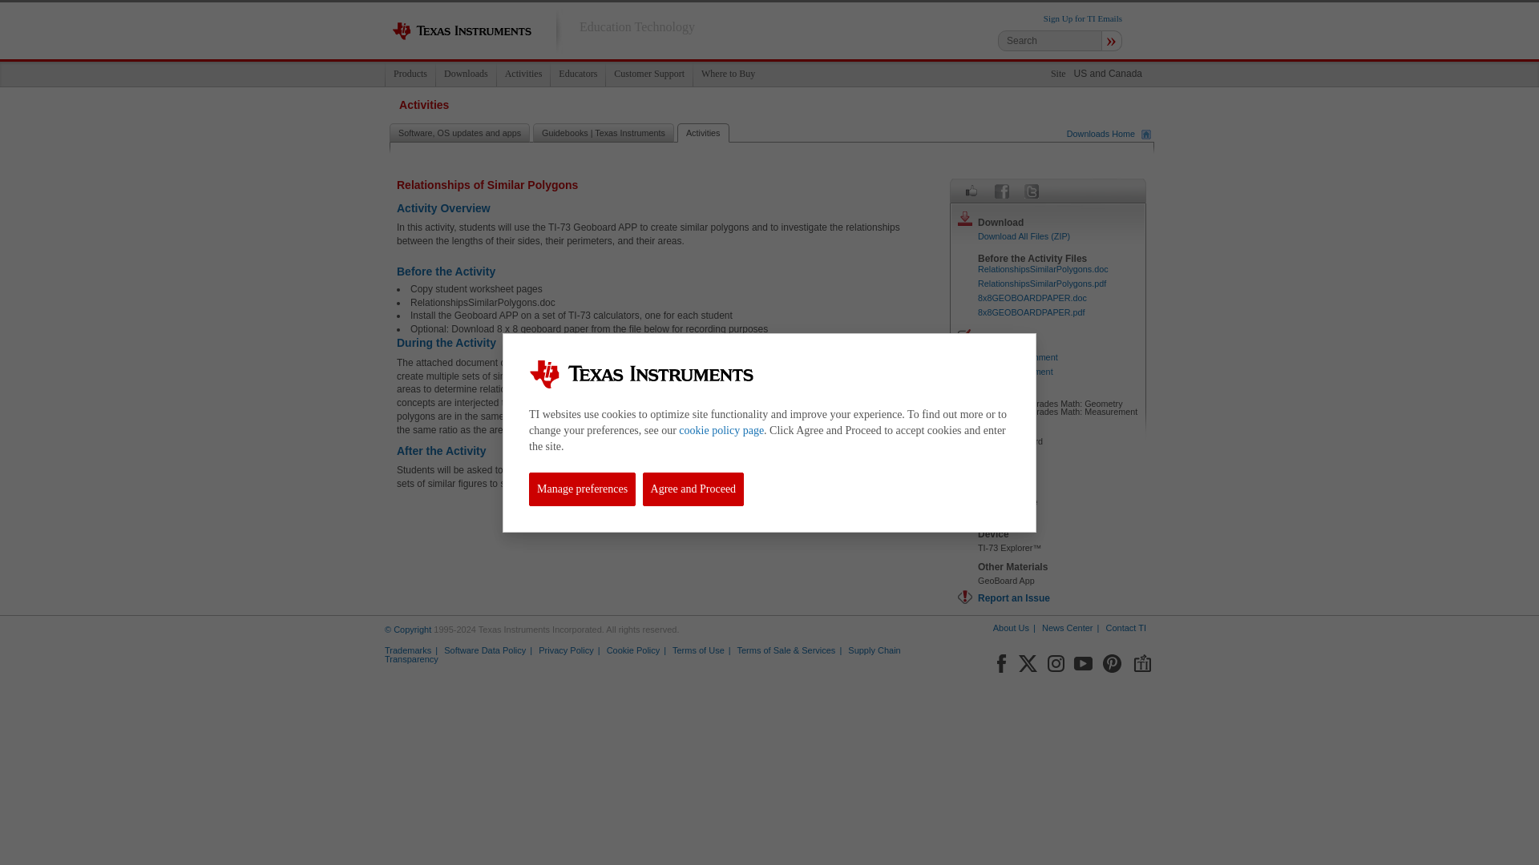 Image resolution: width=1539 pixels, height=865 pixels. What do you see at coordinates (1113, 661) in the screenshot?
I see `Pinterest` at bounding box center [1113, 661].